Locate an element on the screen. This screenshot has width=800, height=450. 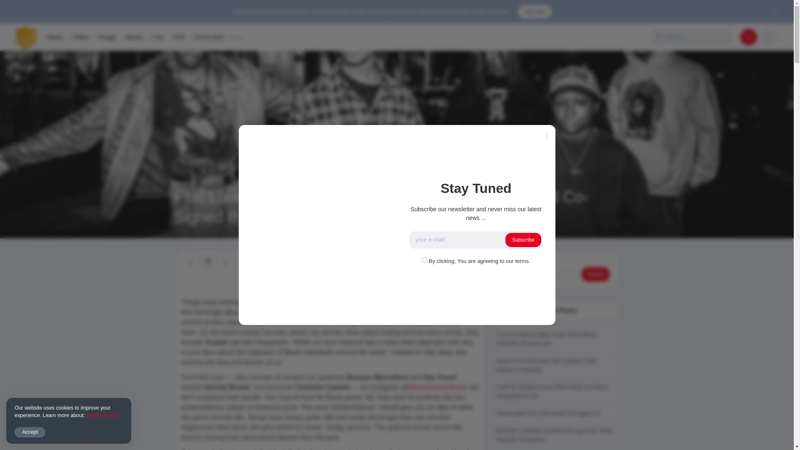
Video is located at coordinates (79, 37).